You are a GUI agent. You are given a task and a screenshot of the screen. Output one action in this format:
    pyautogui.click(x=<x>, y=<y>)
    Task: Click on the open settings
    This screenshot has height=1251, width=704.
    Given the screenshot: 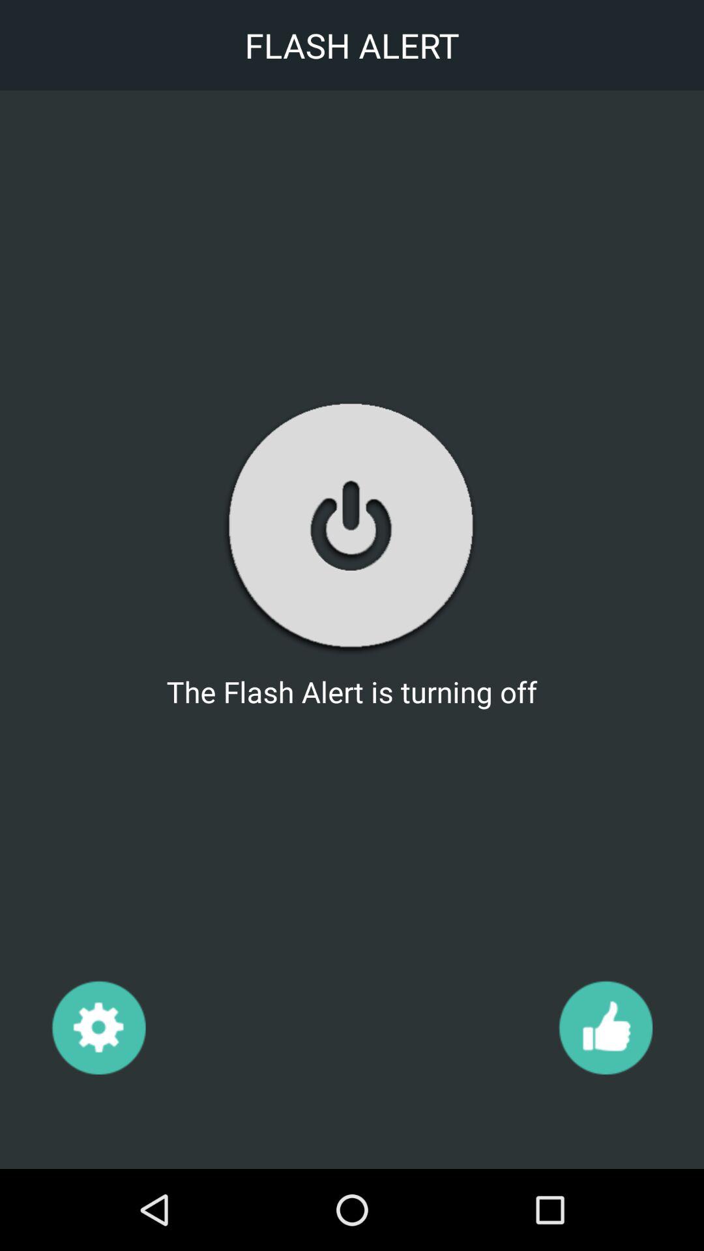 What is the action you would take?
    pyautogui.click(x=98, y=1027)
    